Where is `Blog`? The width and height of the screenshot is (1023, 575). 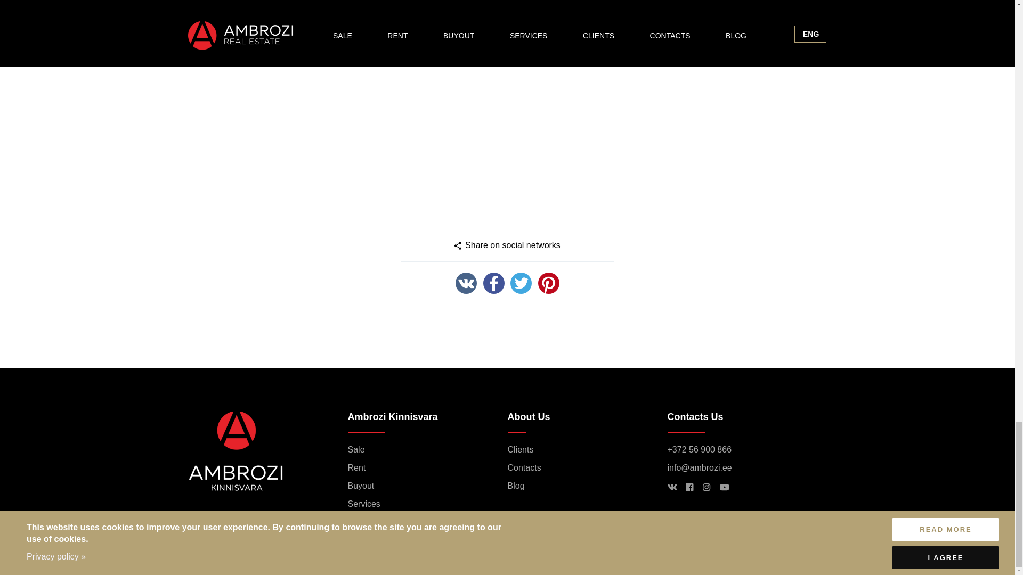 Blog is located at coordinates (516, 486).